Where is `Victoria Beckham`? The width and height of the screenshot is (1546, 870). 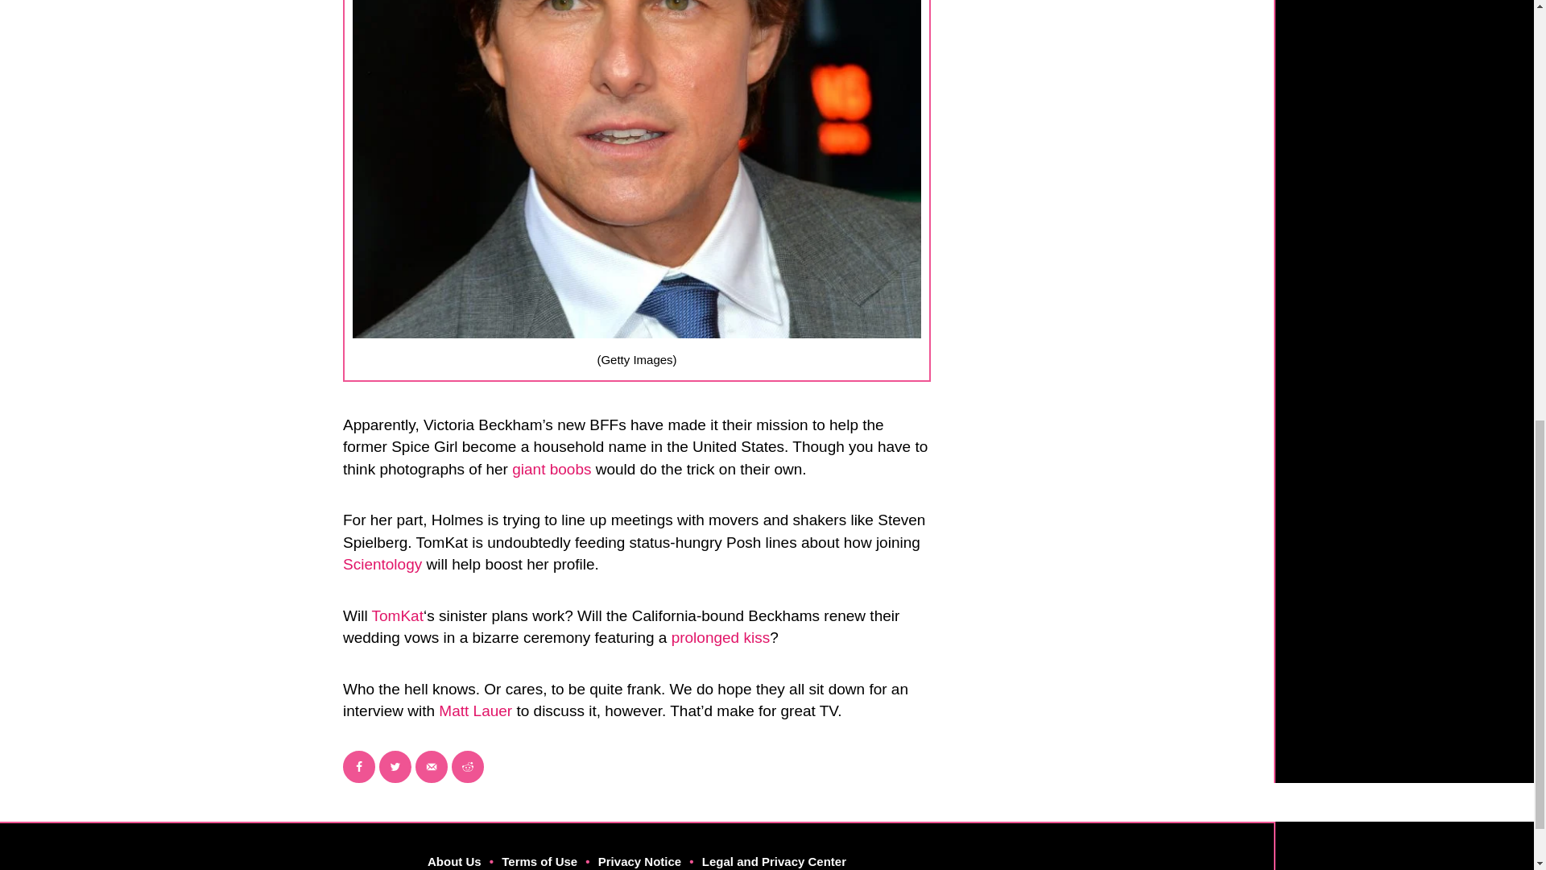 Victoria Beckham is located at coordinates (403, 107).